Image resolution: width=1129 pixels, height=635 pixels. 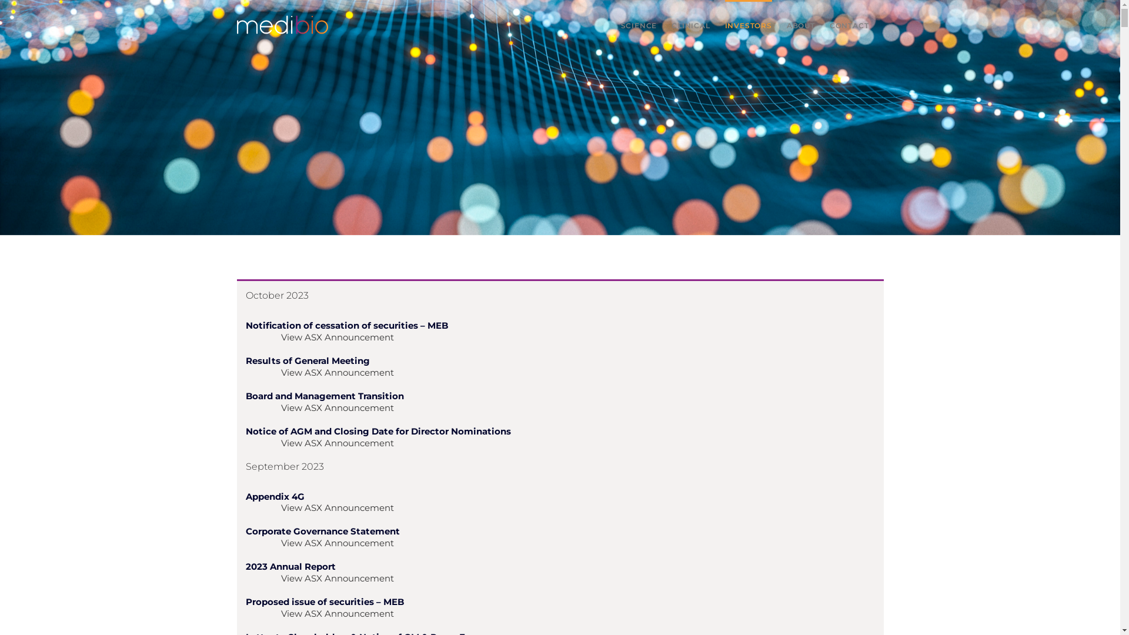 What do you see at coordinates (749, 25) in the screenshot?
I see `INVESTORS` at bounding box center [749, 25].